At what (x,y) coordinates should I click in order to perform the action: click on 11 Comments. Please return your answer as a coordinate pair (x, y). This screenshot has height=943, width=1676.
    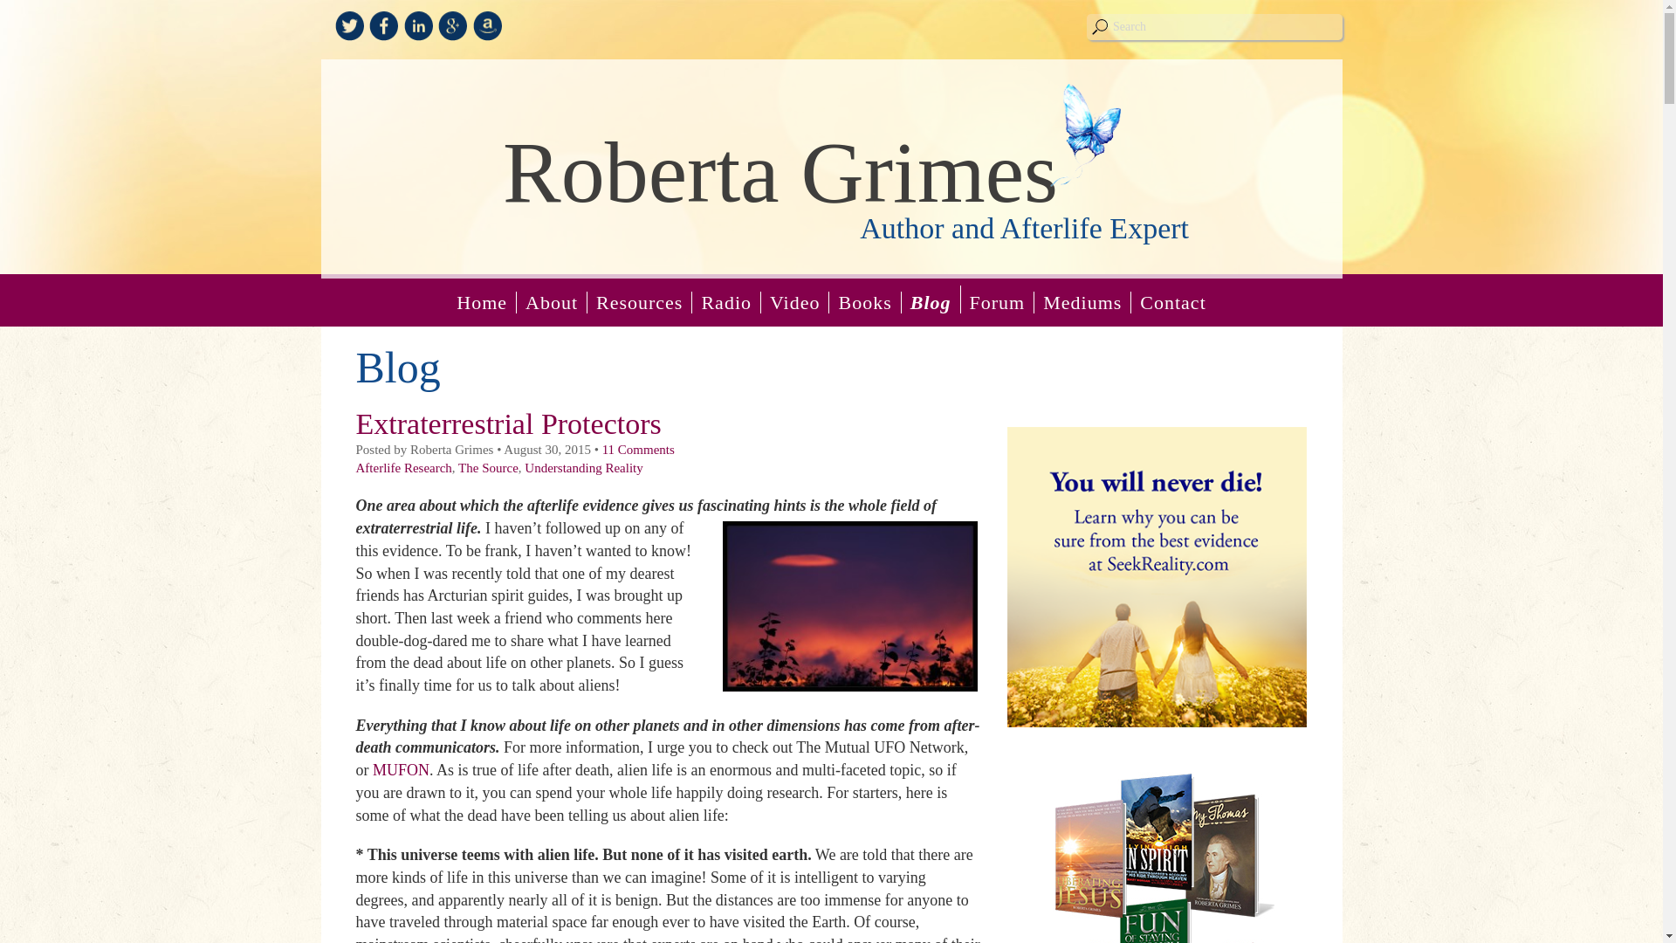
    Looking at the image, I should click on (638, 449).